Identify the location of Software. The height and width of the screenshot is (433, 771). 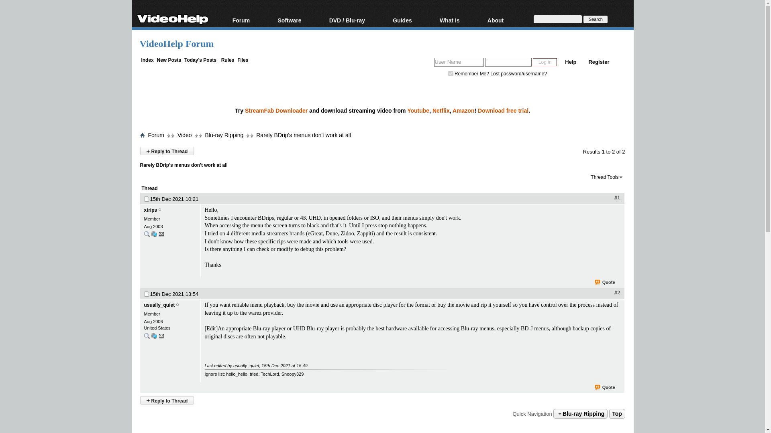
(299, 21).